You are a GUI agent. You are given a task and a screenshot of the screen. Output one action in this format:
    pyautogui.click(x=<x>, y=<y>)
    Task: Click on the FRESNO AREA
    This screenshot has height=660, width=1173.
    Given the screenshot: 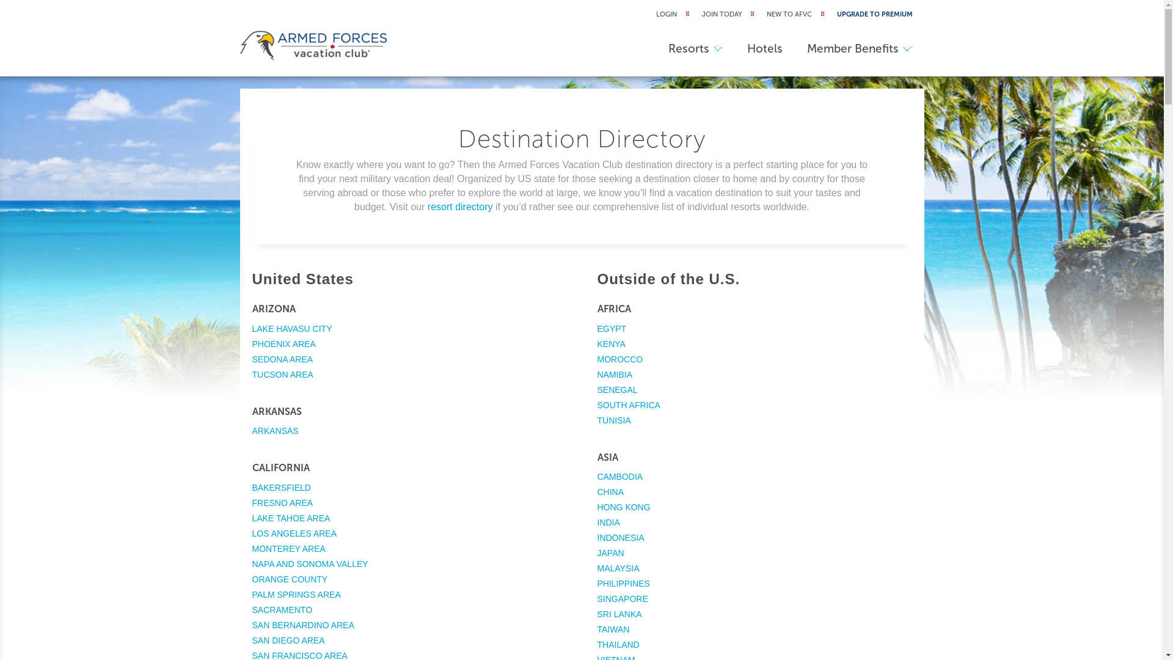 What is the action you would take?
    pyautogui.click(x=282, y=503)
    